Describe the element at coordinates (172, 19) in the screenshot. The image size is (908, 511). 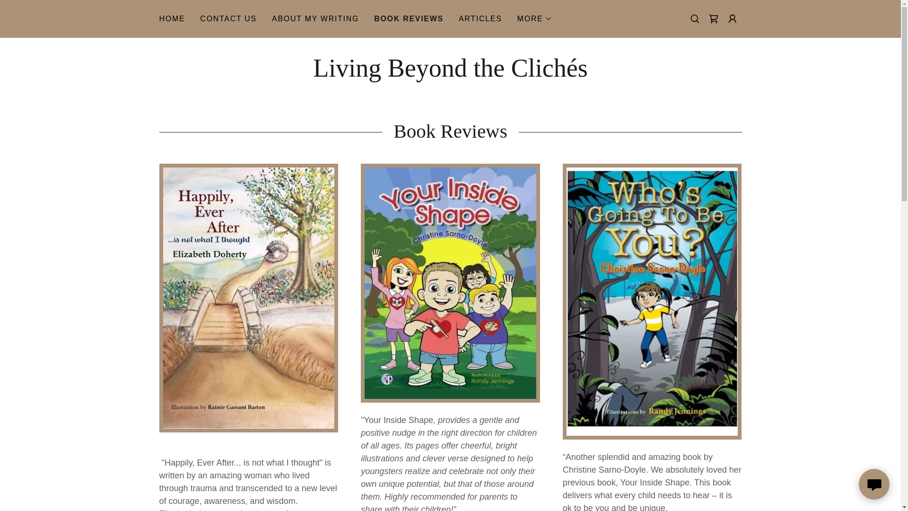
I see `HOME` at that location.